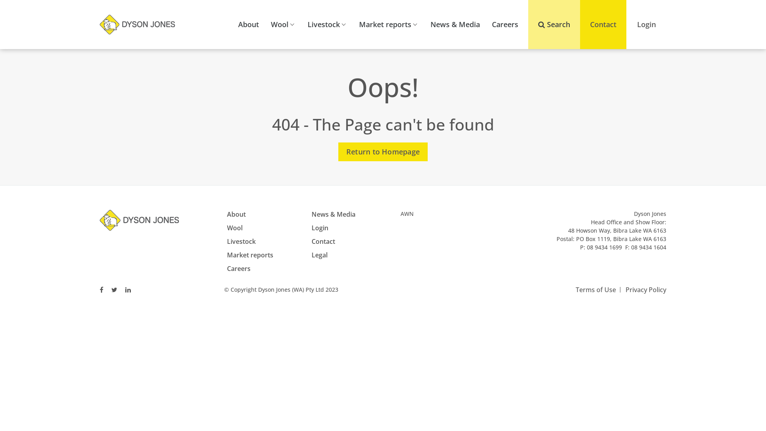 The image size is (766, 431). I want to click on Careers, so click(239, 269).